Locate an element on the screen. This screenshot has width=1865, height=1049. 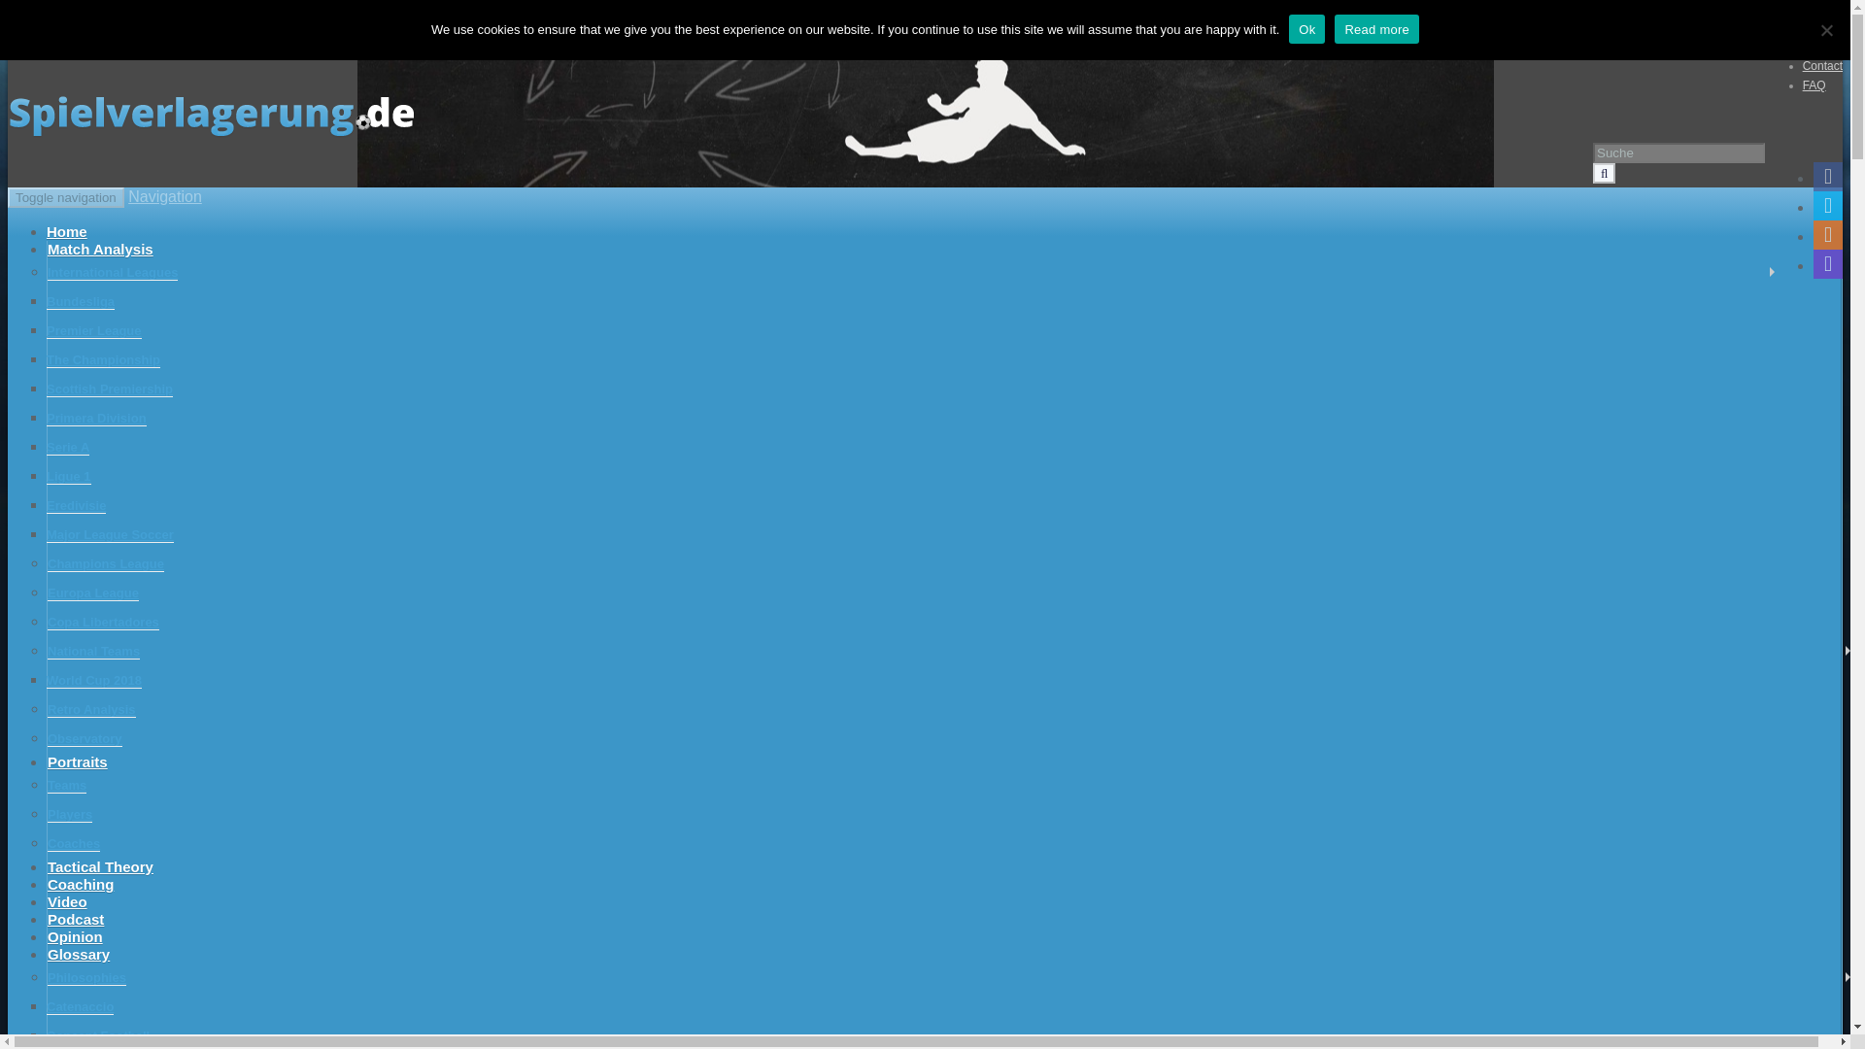
Ligue 1 is located at coordinates (69, 476).